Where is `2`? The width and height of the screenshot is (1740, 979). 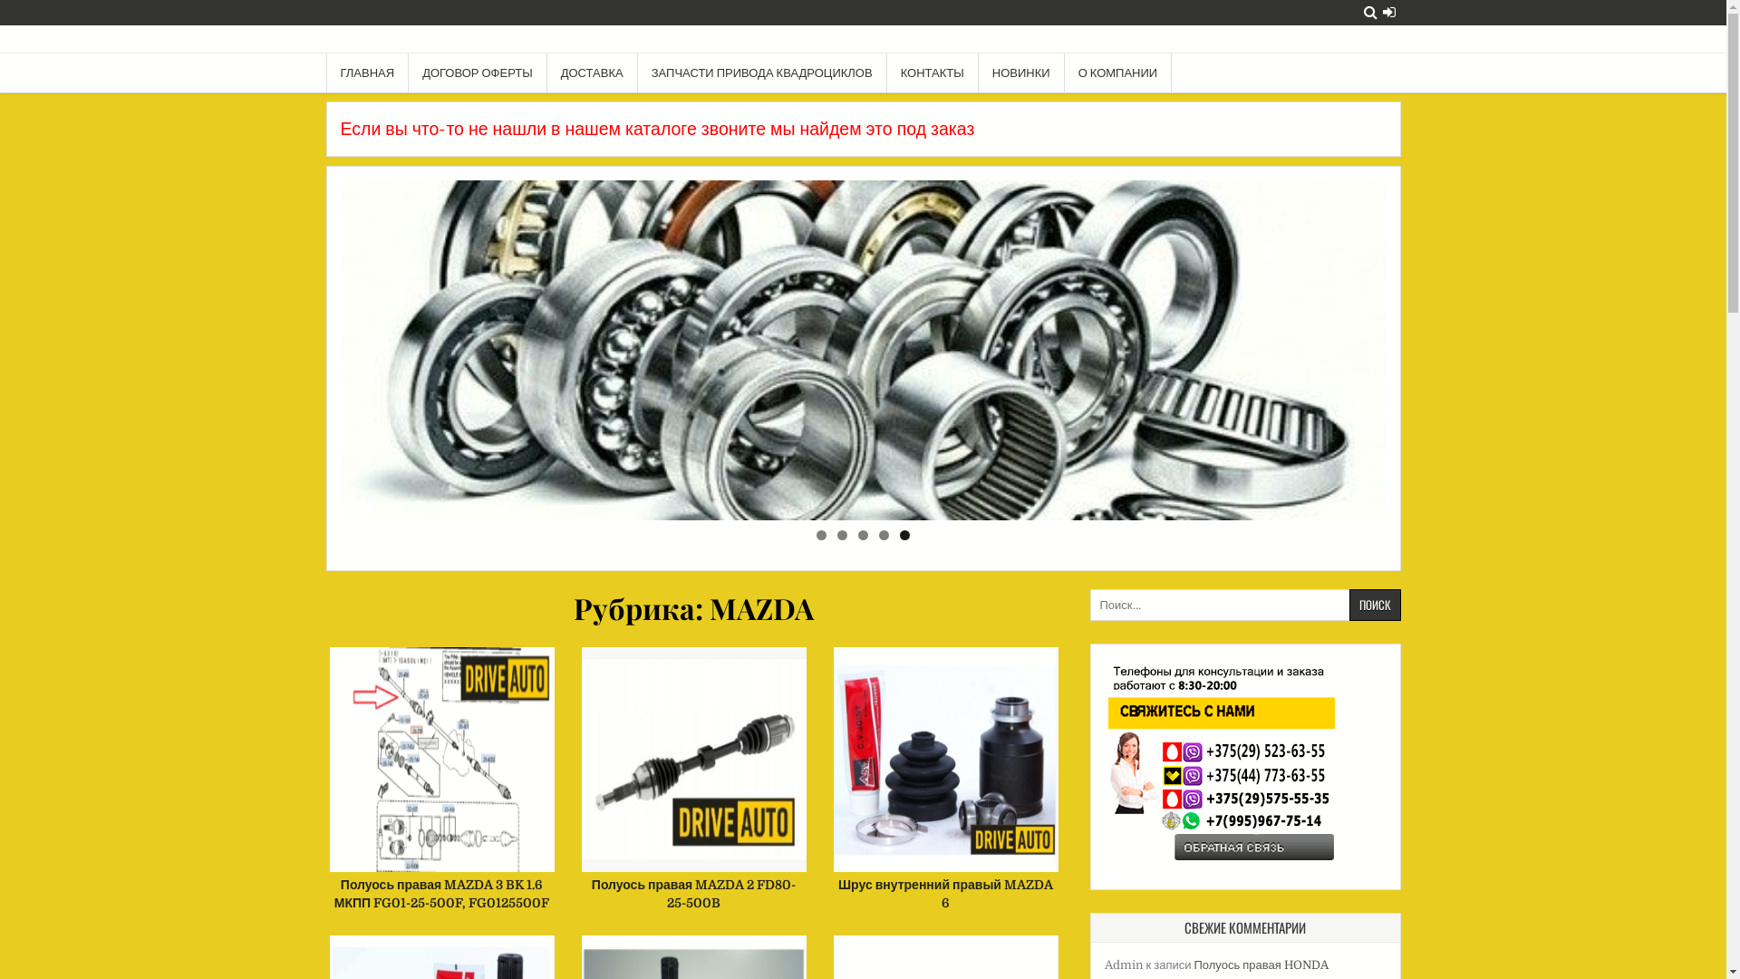 2 is located at coordinates (843, 535).